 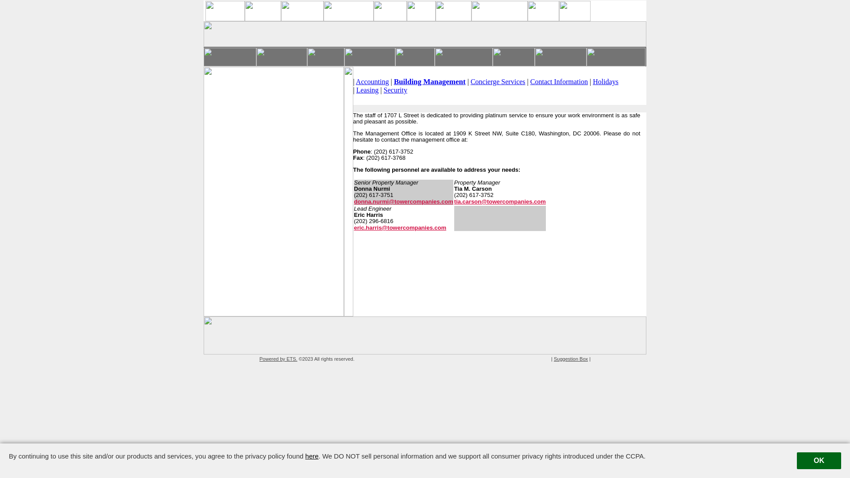 What do you see at coordinates (367, 90) in the screenshot?
I see `Leasing` at bounding box center [367, 90].